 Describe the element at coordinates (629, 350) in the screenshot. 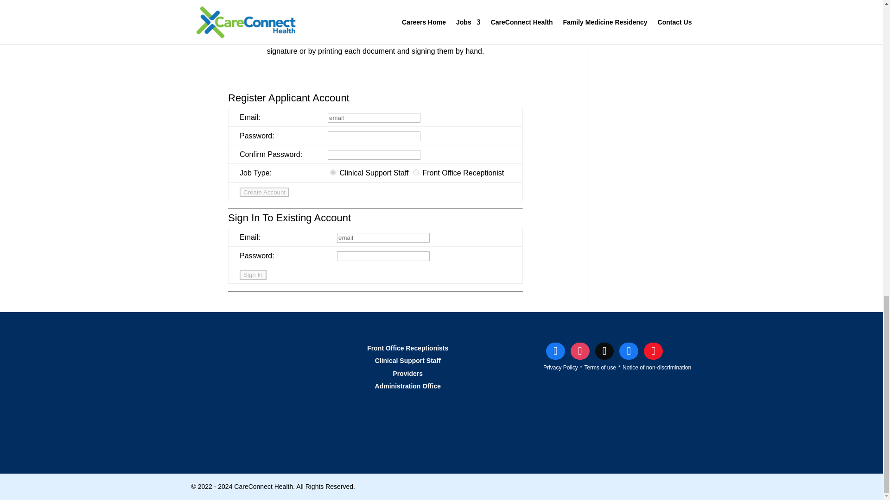

I see `Linkedin` at that location.